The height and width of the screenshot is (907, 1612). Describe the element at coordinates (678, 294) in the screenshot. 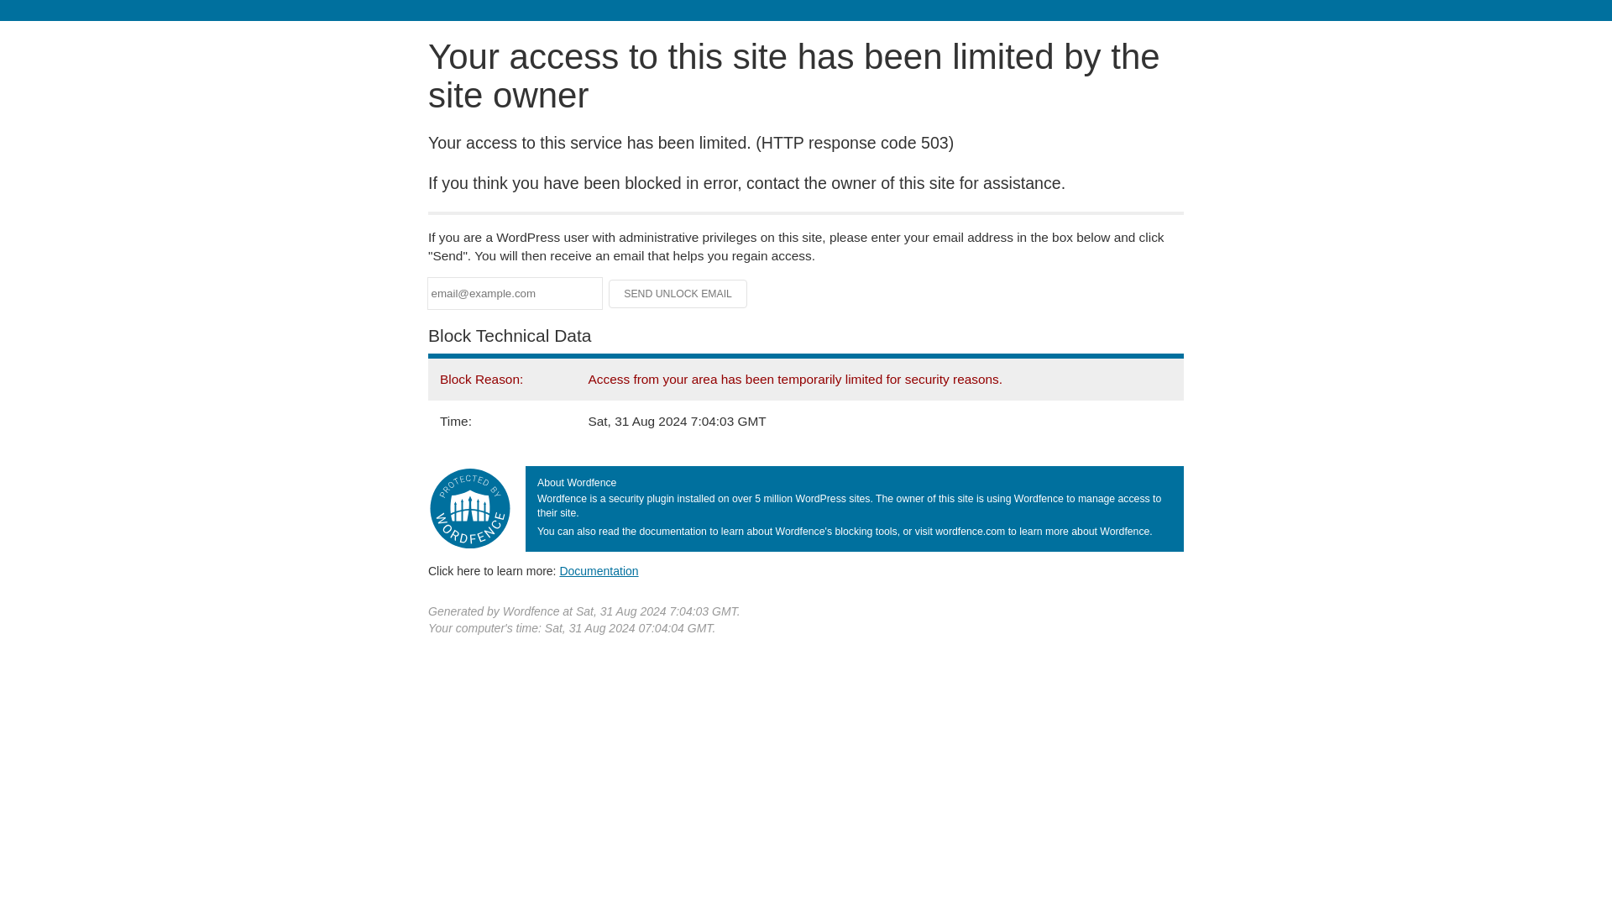

I see `Send Unlock Email` at that location.